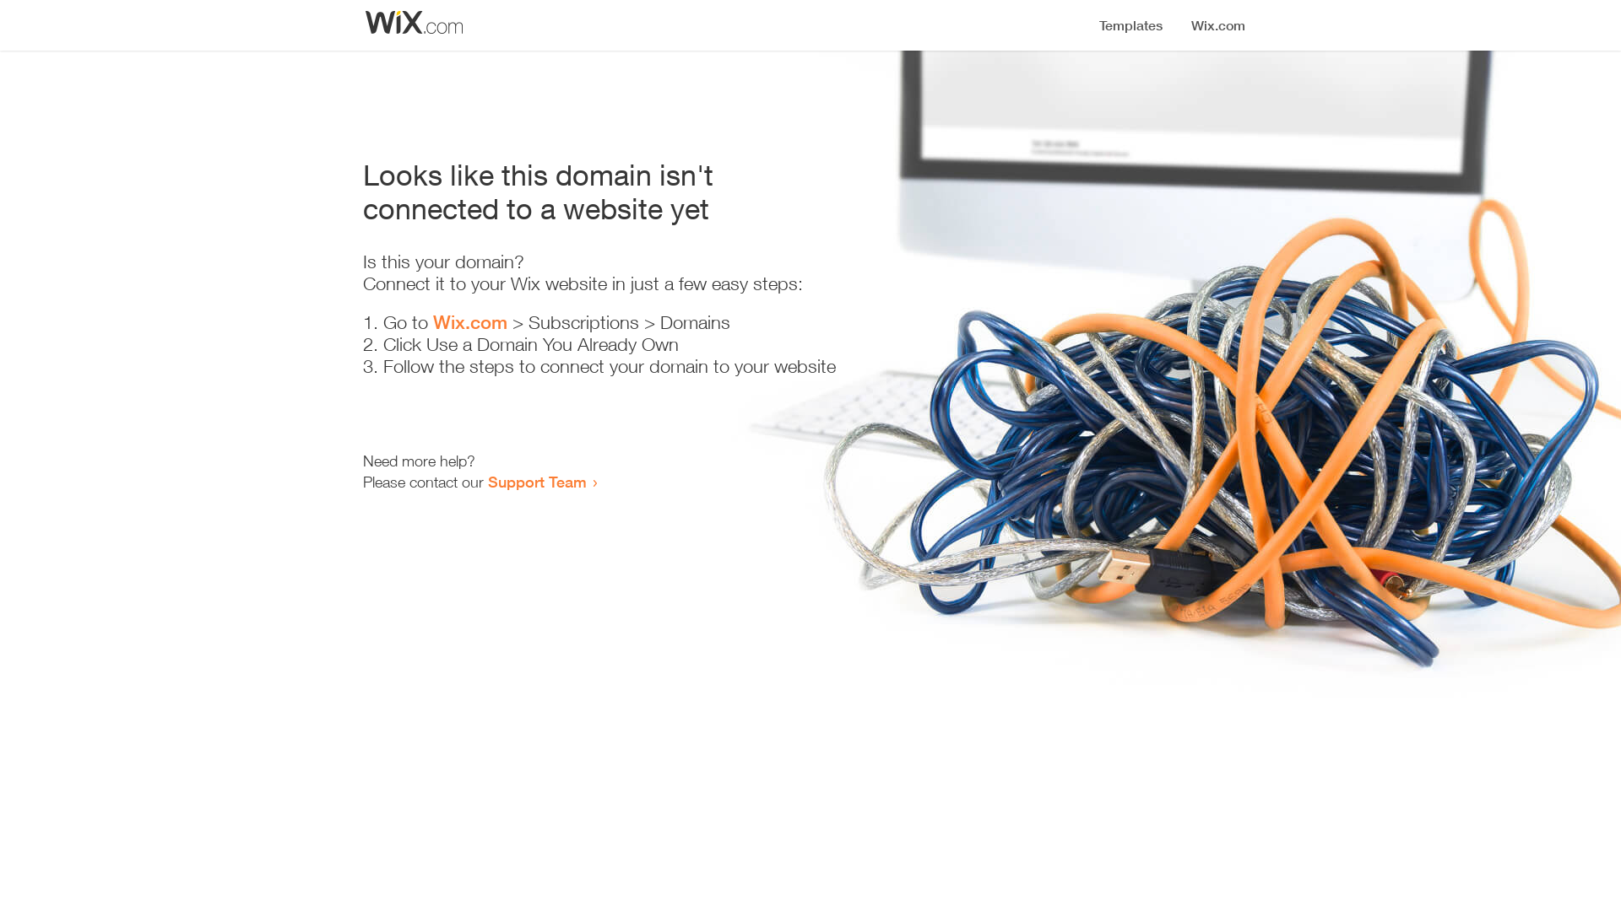  Describe the element at coordinates (537, 482) in the screenshot. I see `Support Team` at that location.